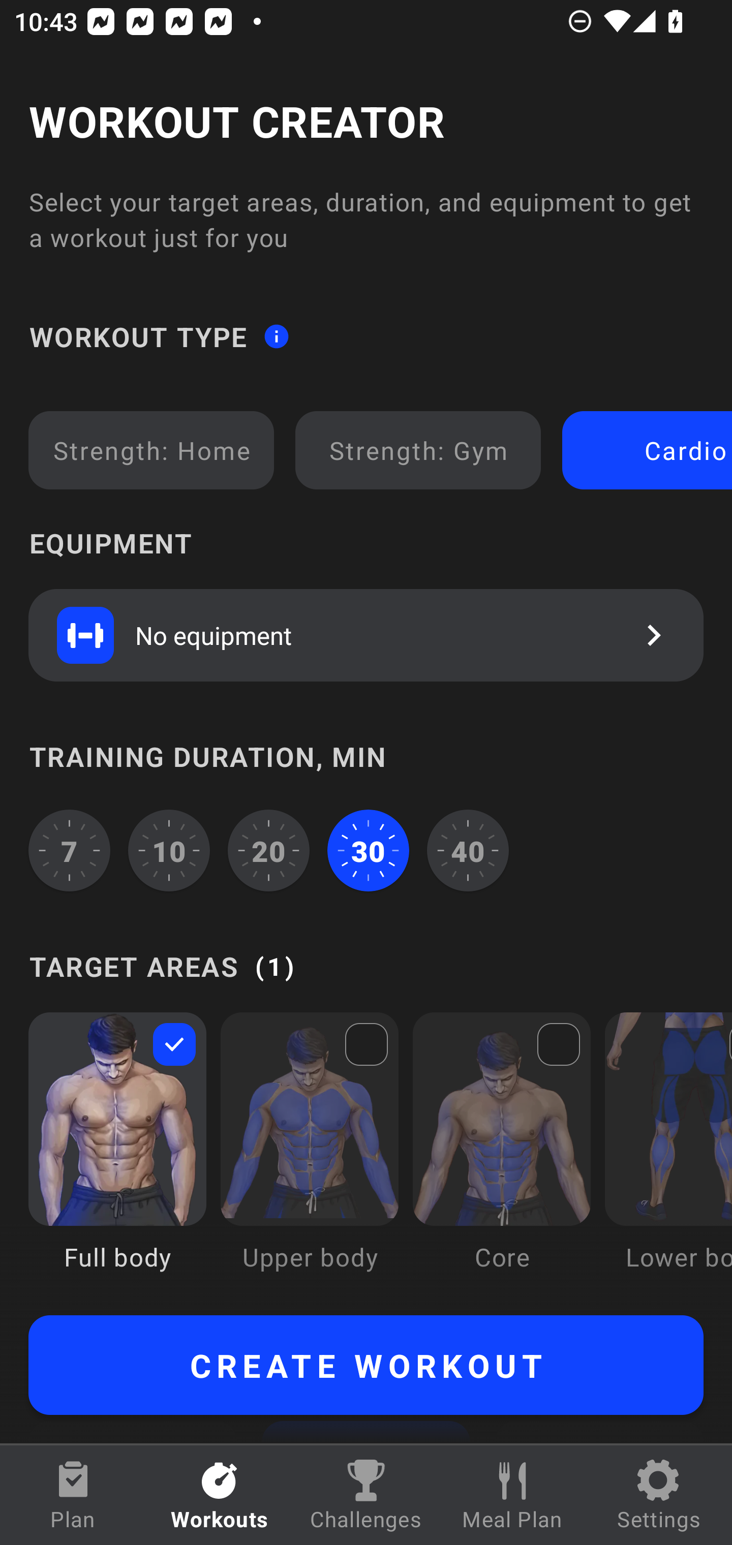 The height and width of the screenshot is (1545, 732). Describe the element at coordinates (502, 1156) in the screenshot. I see `Core` at that location.